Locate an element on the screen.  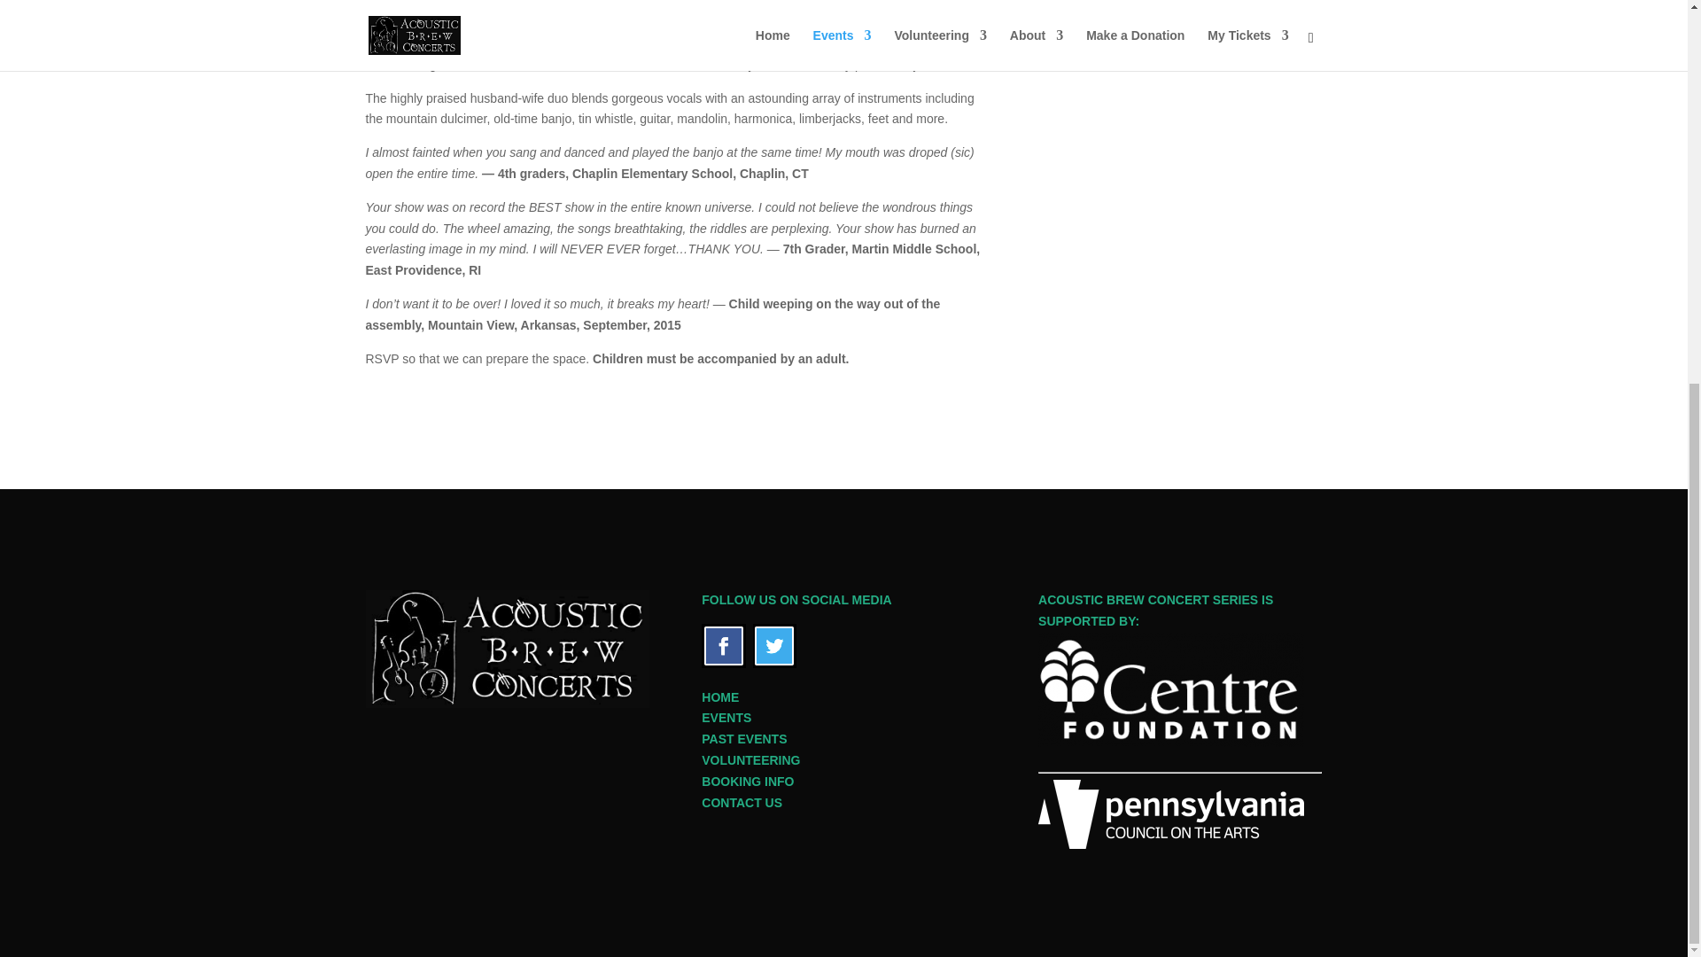
Contact Acoustic Brew Concerts is located at coordinates (742, 802).